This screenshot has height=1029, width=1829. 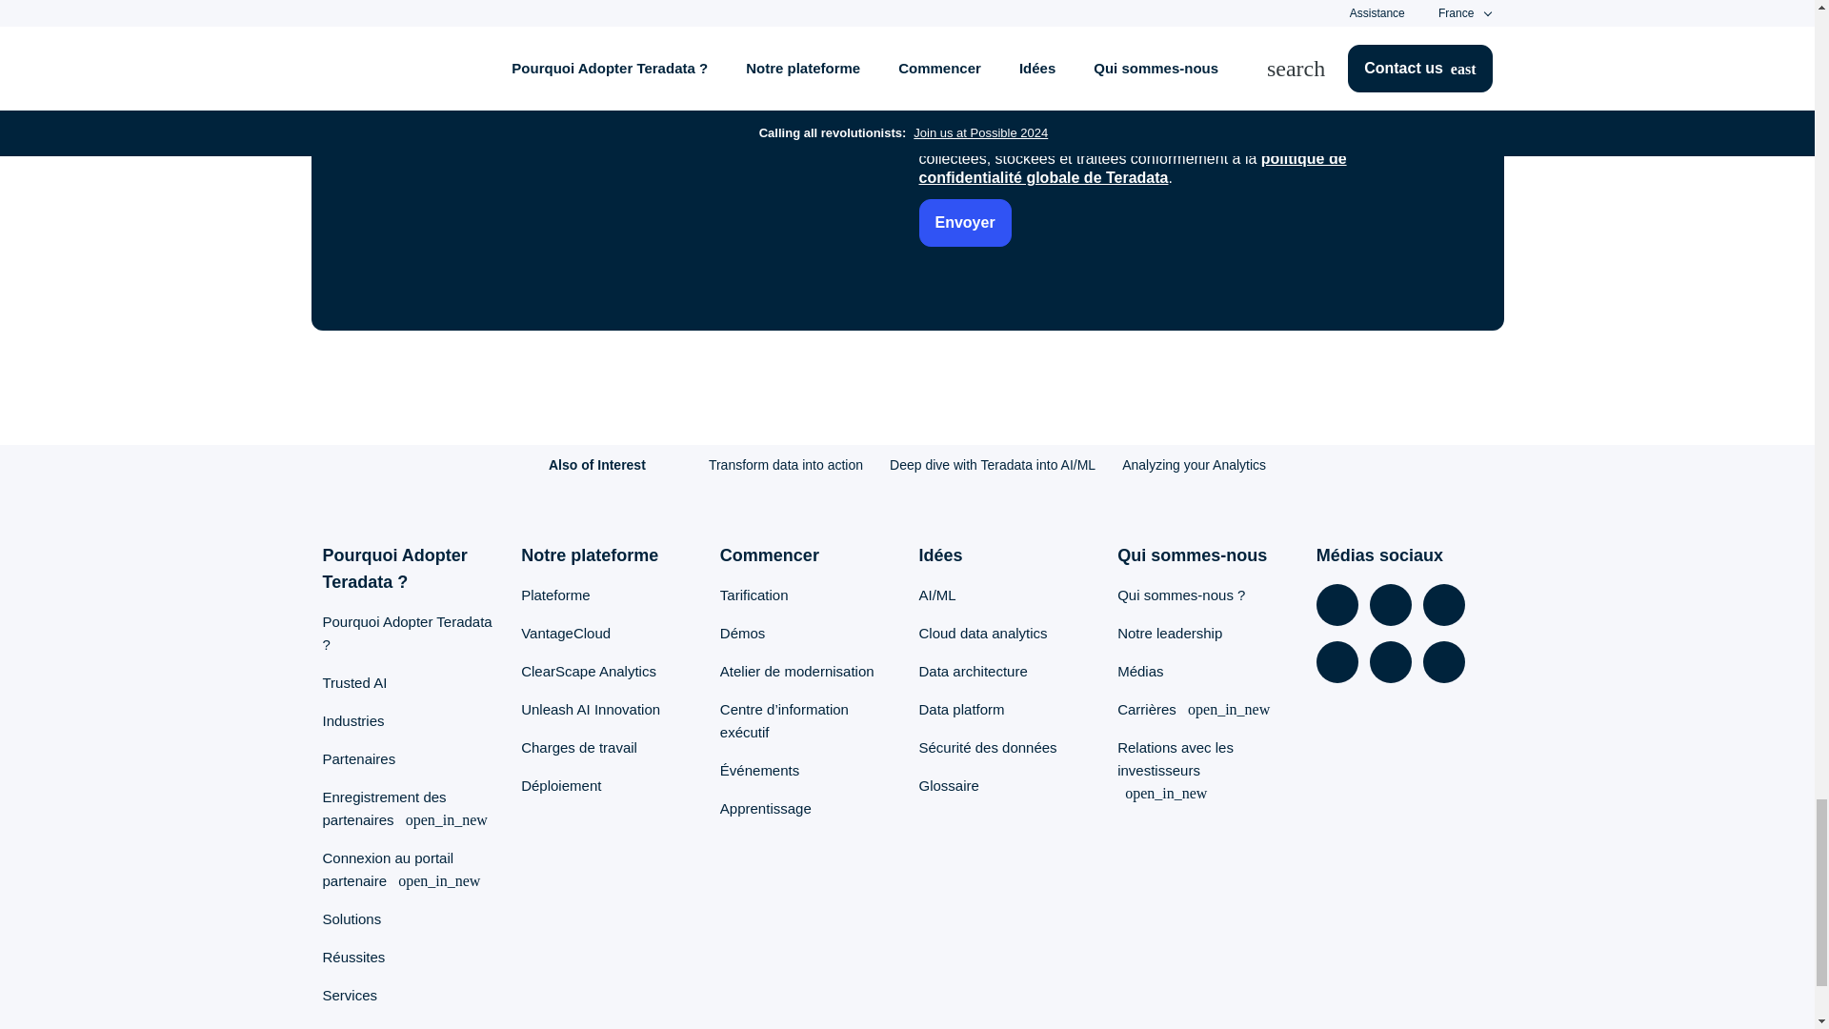 I want to click on Pourquoi Adopter Teradata ?, so click(x=406, y=633).